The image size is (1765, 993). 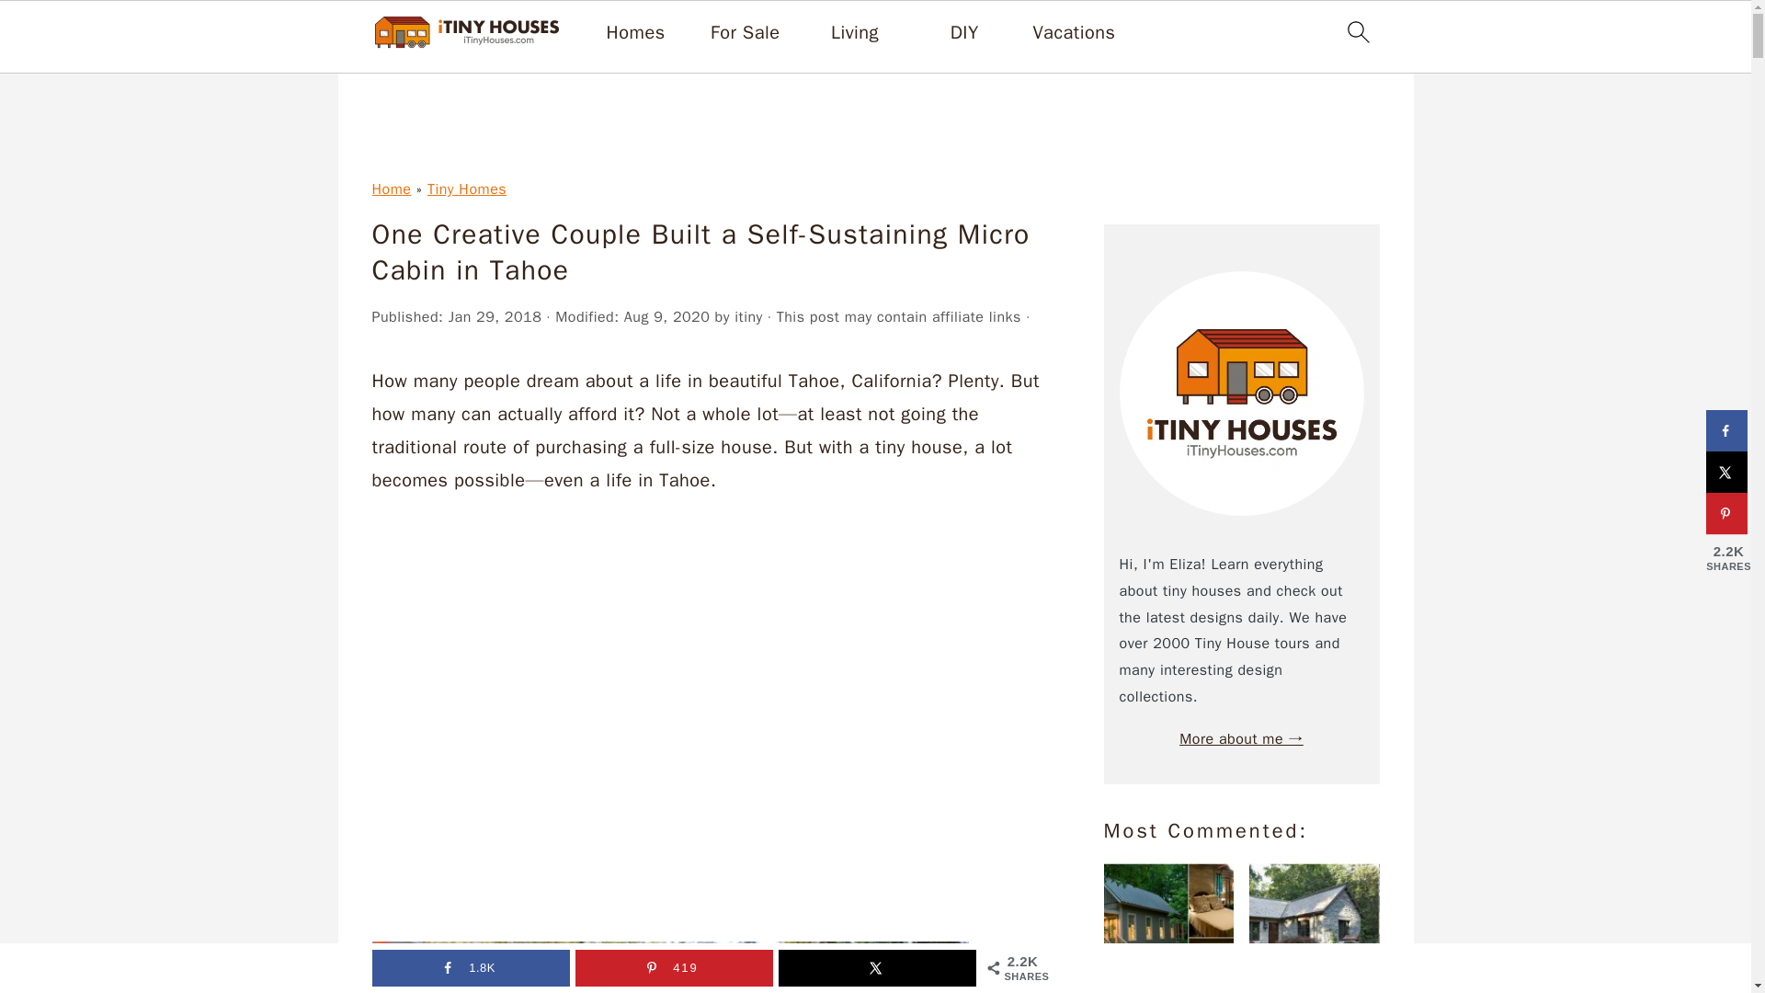 I want to click on Living, so click(x=855, y=32).